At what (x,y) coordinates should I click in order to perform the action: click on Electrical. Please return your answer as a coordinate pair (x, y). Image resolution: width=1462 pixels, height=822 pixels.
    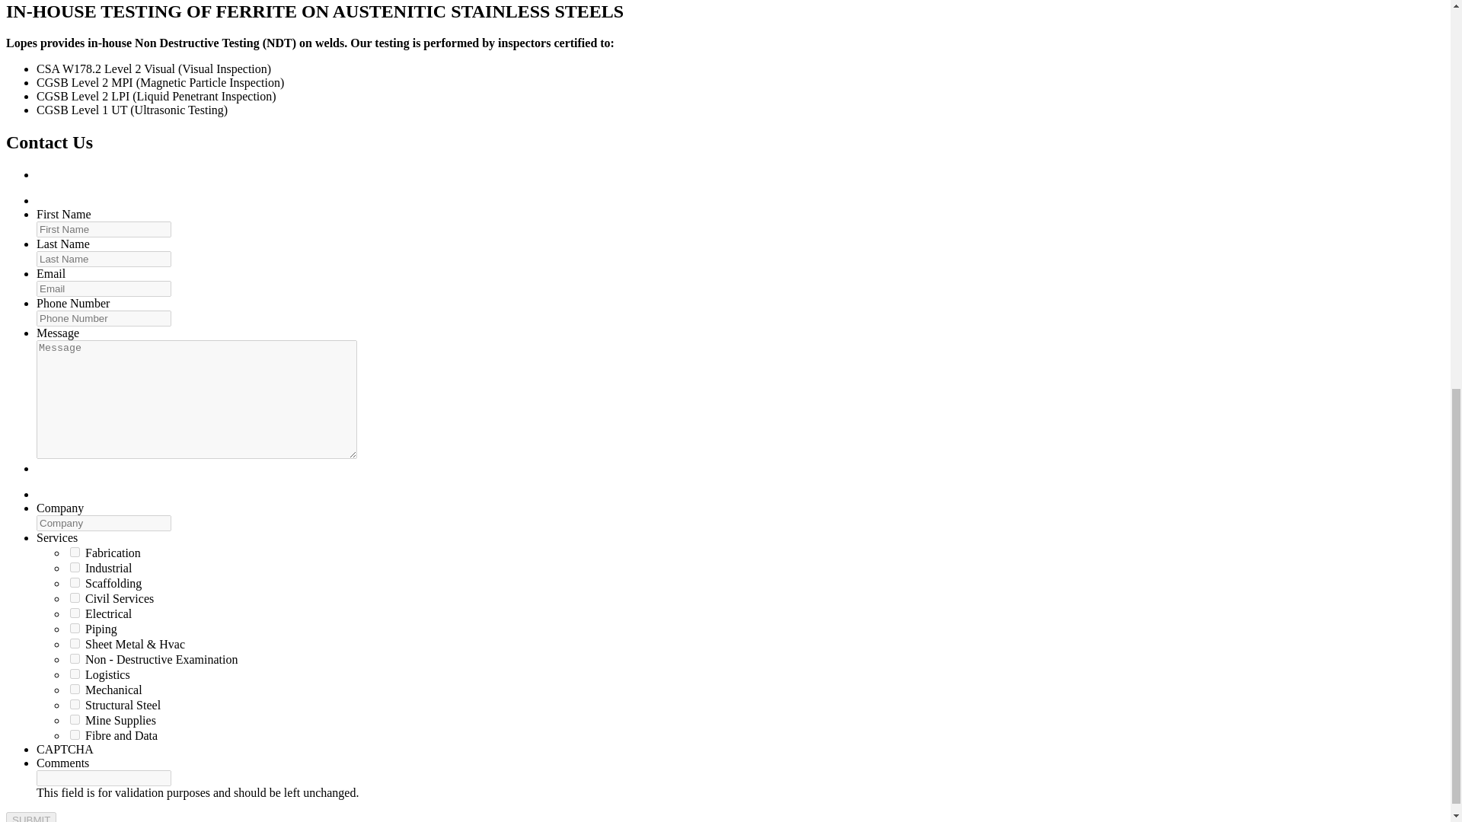
    Looking at the image, I should click on (75, 613).